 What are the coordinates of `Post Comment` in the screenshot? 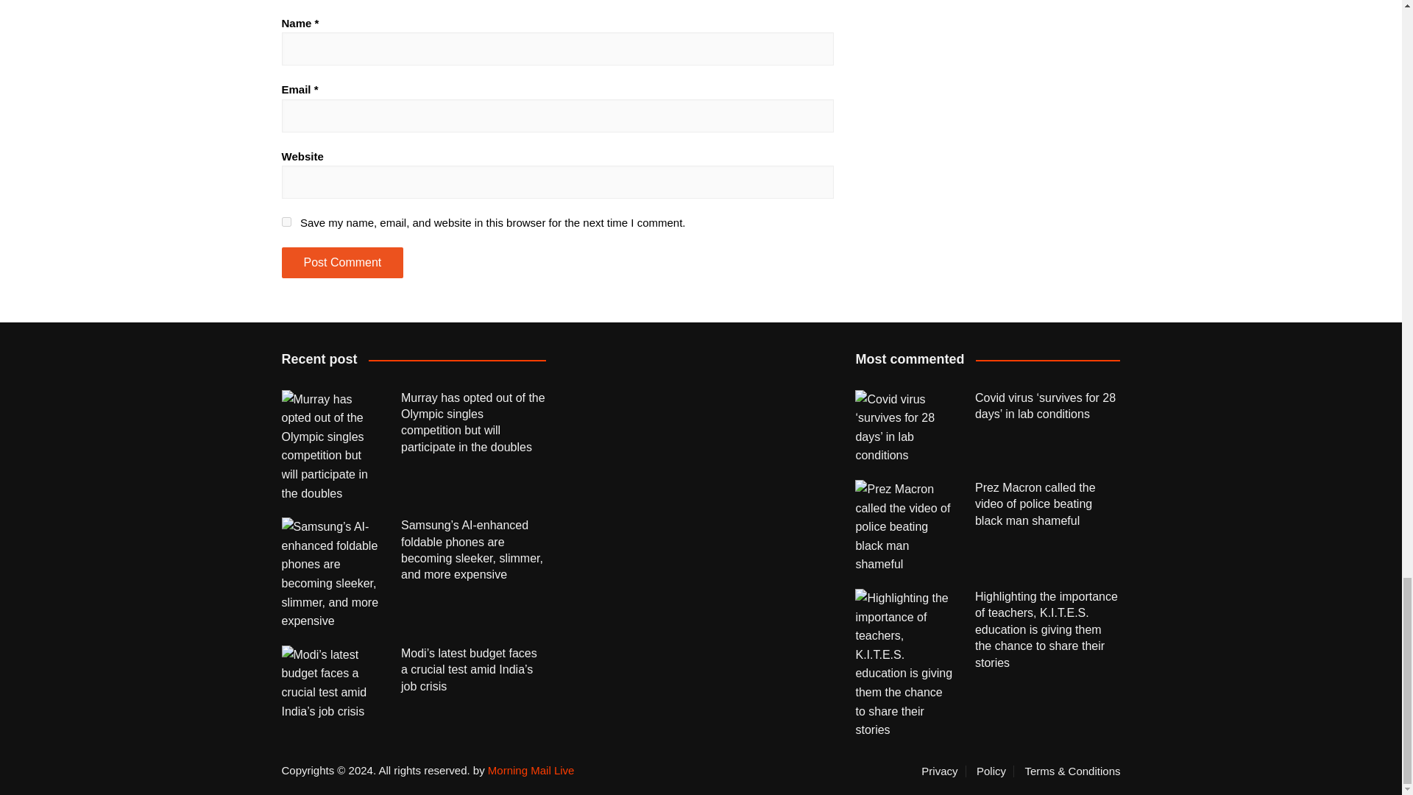 It's located at (341, 262).